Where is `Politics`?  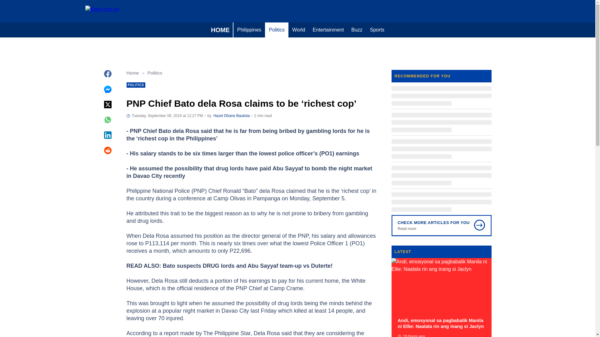
Politics is located at coordinates (277, 30).